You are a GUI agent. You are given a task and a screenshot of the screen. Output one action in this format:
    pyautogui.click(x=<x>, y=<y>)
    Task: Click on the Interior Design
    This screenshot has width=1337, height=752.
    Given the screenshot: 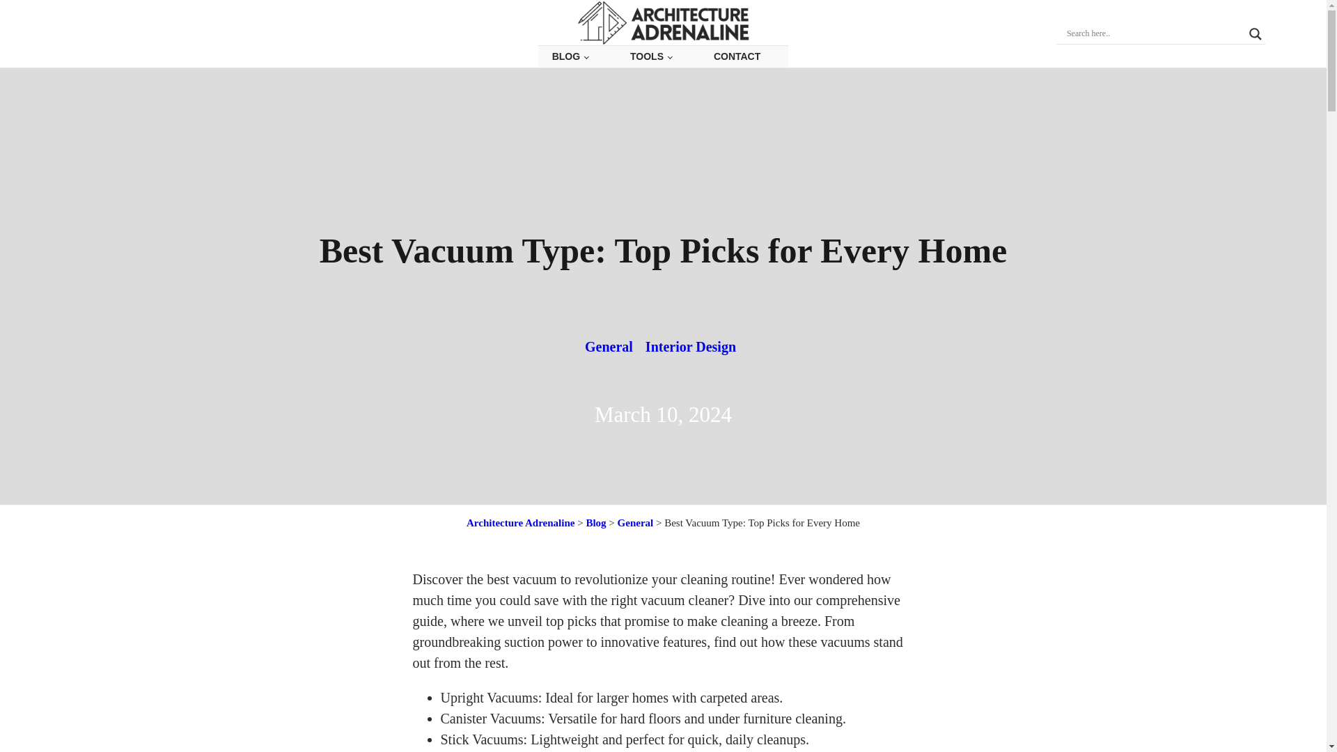 What is the action you would take?
    pyautogui.click(x=691, y=347)
    